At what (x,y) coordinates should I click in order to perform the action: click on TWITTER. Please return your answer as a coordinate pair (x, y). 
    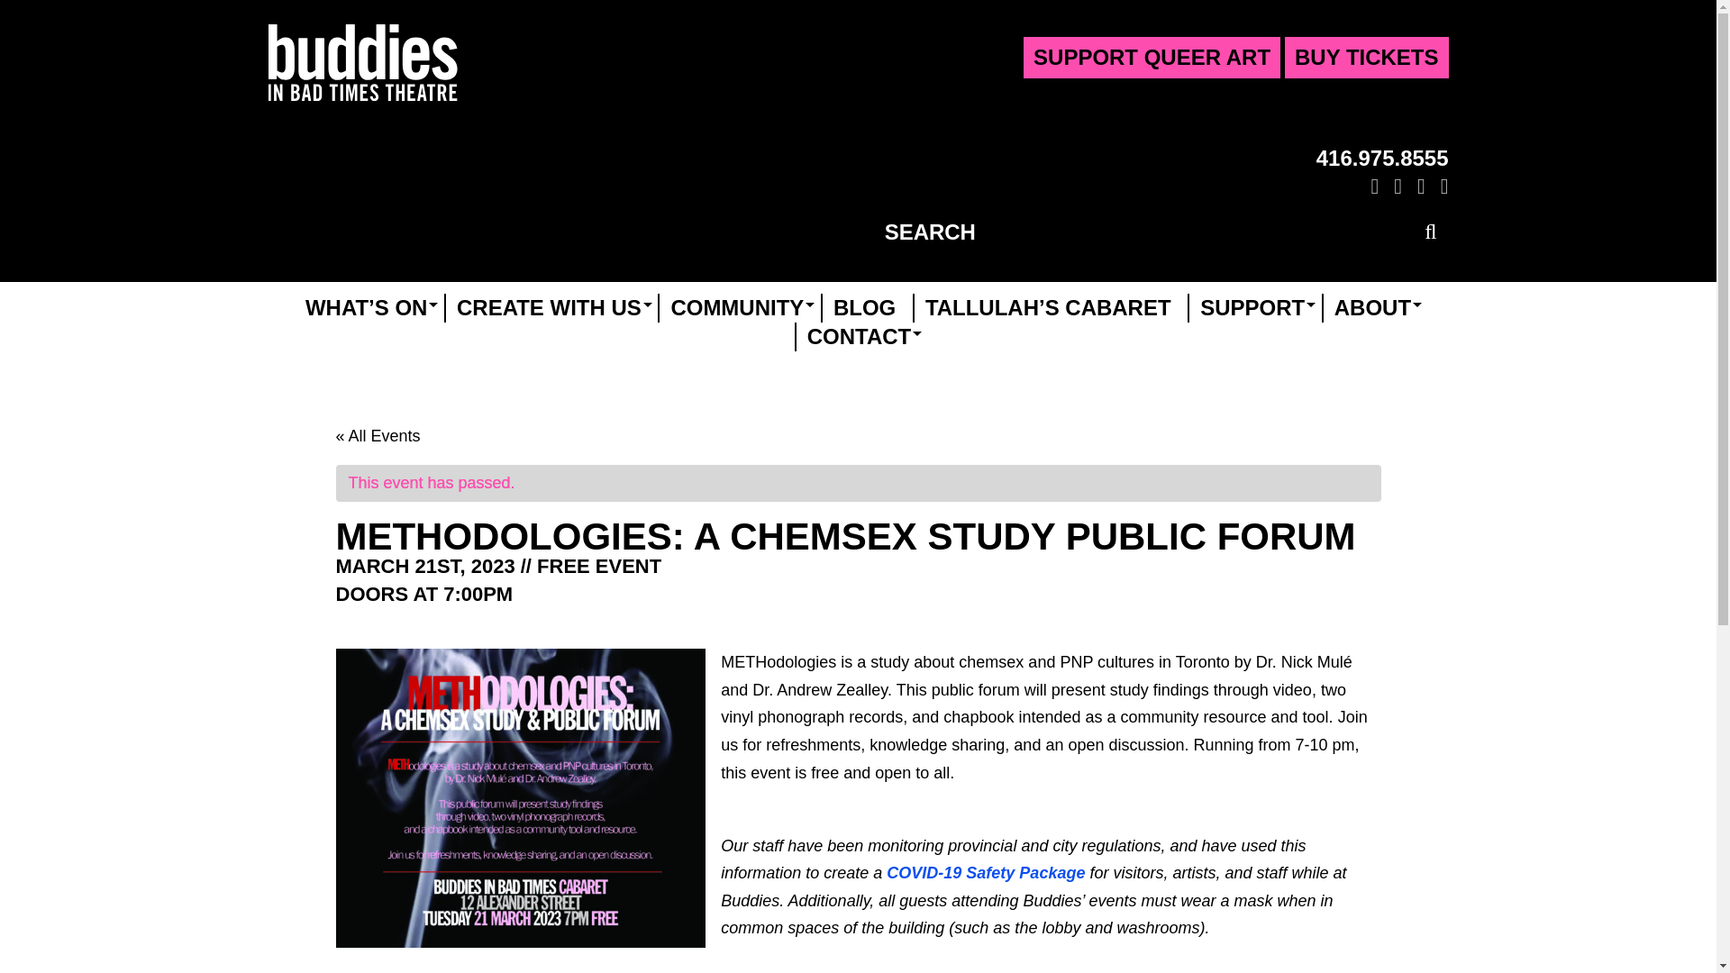
    Looking at the image, I should click on (1394, 186).